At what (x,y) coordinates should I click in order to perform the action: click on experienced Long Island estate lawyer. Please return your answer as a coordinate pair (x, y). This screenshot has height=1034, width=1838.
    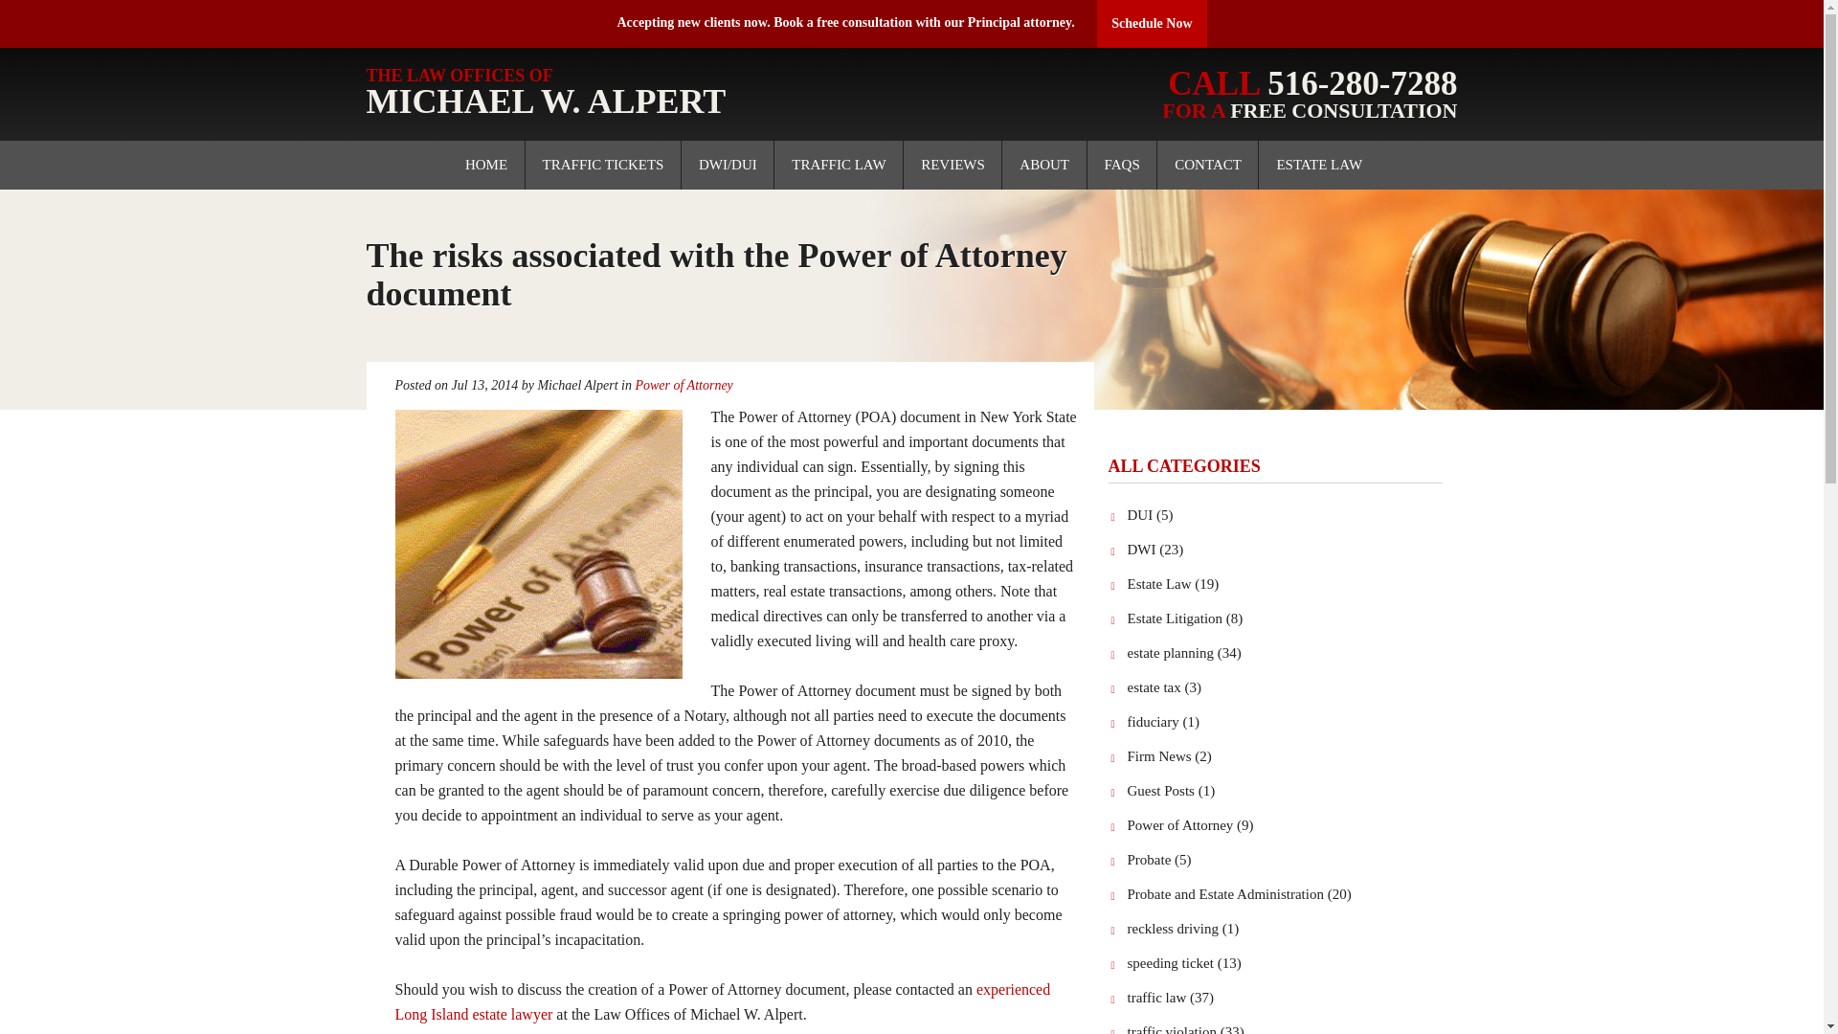
    Looking at the image, I should click on (722, 1001).